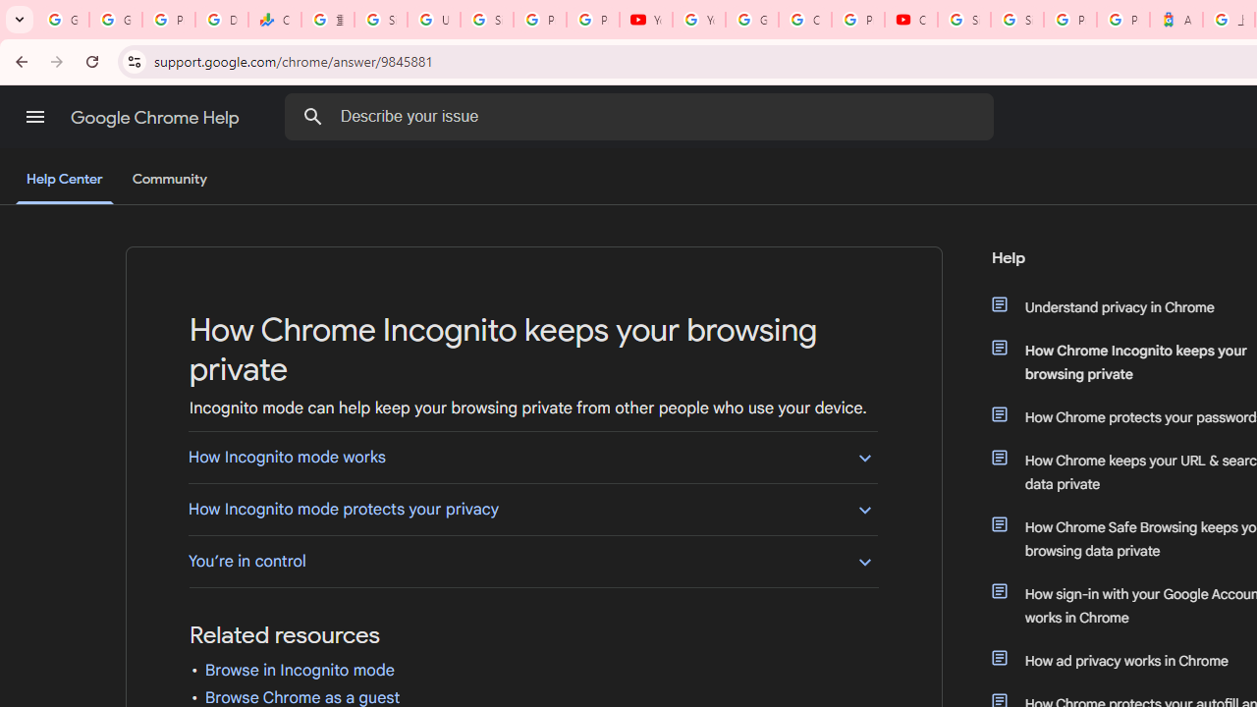 The height and width of the screenshot is (707, 1257). What do you see at coordinates (299, 670) in the screenshot?
I see `Browse in Incognito mode` at bounding box center [299, 670].